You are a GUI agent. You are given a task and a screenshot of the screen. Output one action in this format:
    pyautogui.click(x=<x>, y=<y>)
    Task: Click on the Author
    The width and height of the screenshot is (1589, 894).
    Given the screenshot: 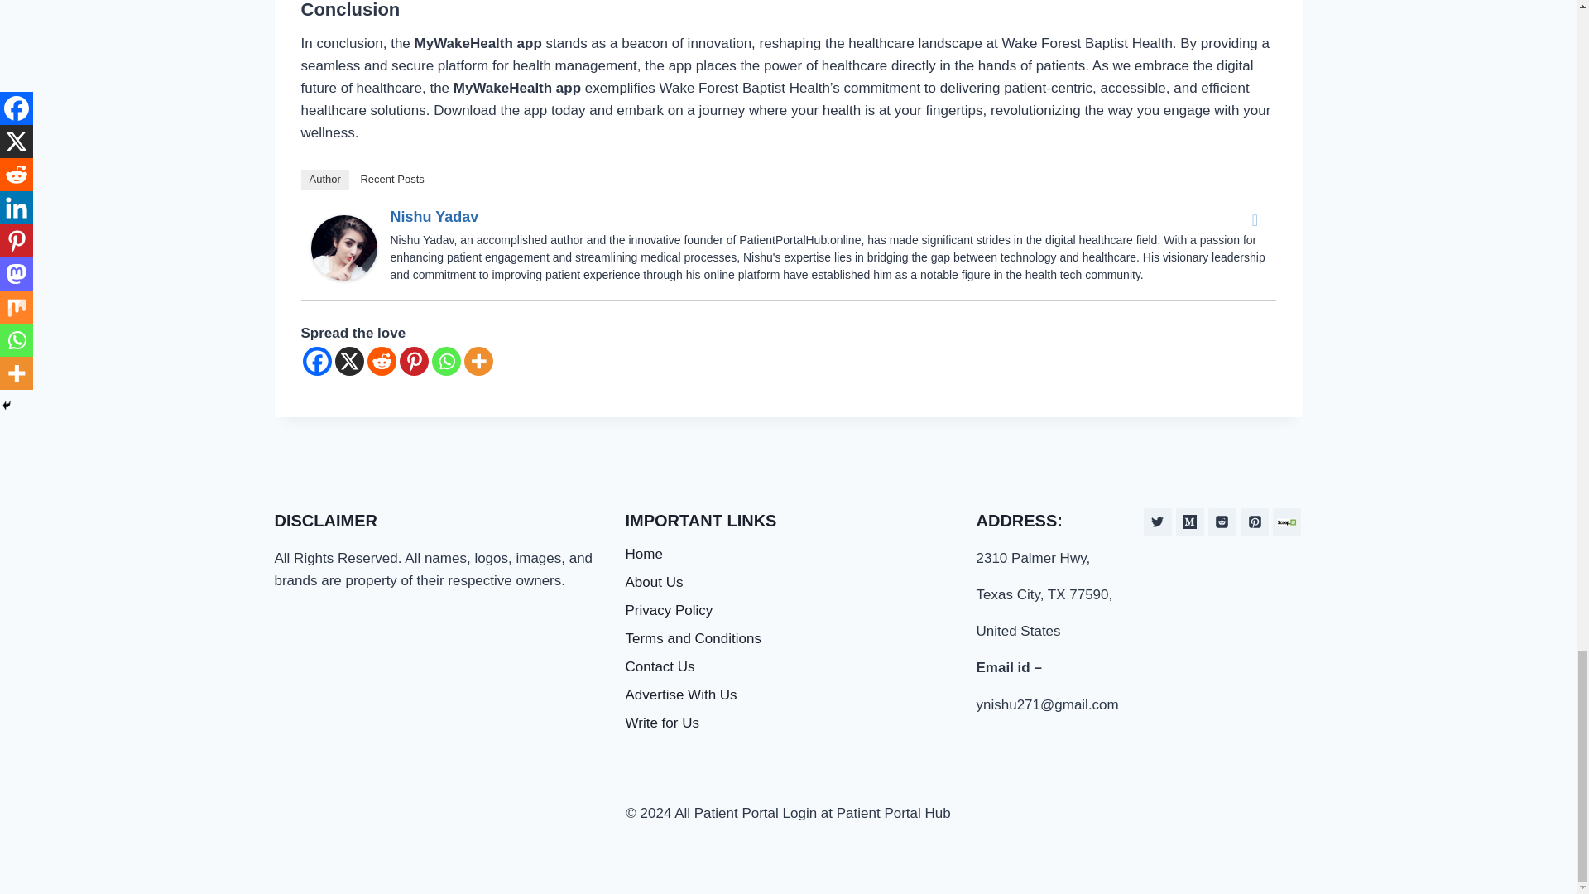 What is the action you would take?
    pyautogui.click(x=325, y=179)
    